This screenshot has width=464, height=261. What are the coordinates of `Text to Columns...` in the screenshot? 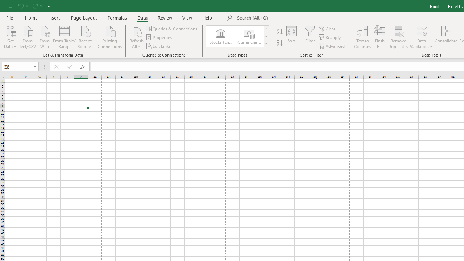 It's located at (362, 37).